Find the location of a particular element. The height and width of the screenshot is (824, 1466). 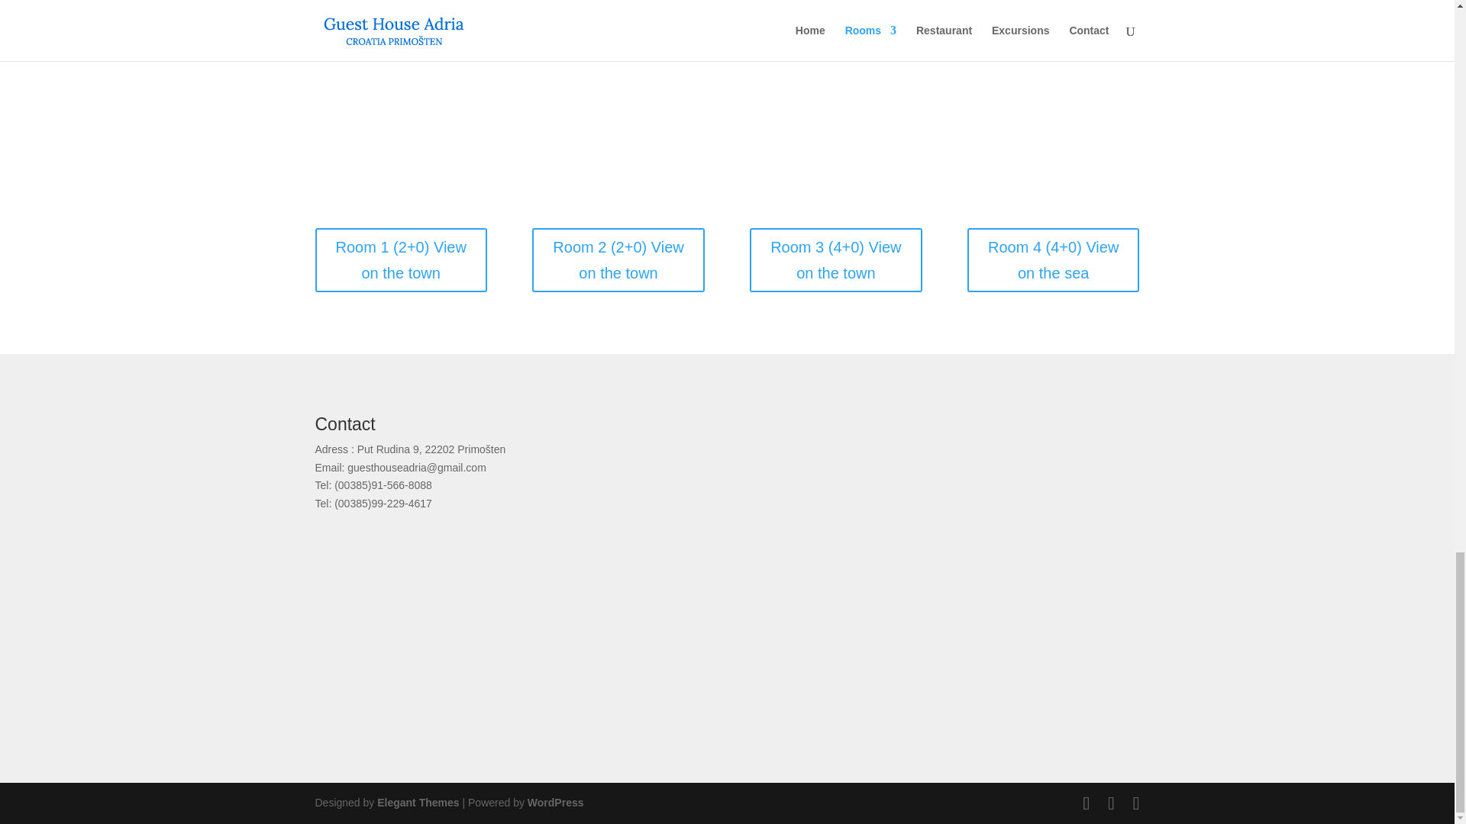

Premium WordPress Themes is located at coordinates (417, 803).